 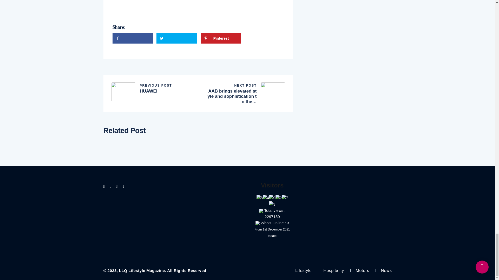 I want to click on Pinterest, so click(x=151, y=88).